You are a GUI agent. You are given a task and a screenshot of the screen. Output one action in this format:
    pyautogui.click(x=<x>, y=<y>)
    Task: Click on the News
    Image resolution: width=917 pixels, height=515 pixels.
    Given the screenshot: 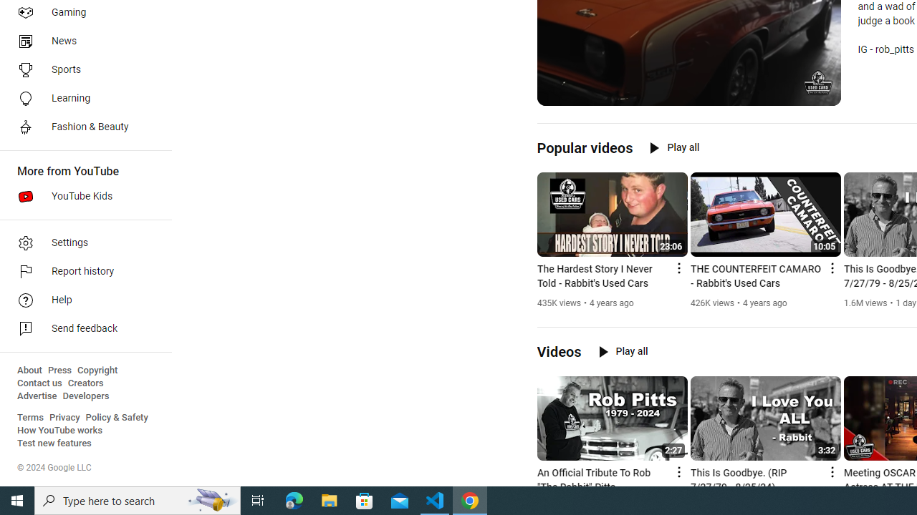 What is the action you would take?
    pyautogui.click(x=82, y=41)
    